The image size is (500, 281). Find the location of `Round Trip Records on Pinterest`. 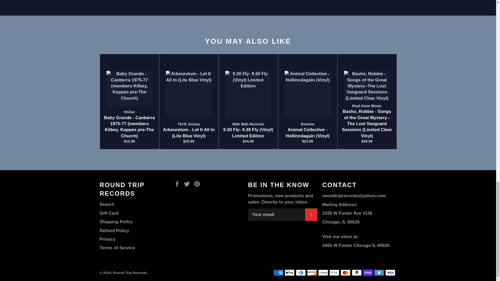

Round Trip Records on Pinterest is located at coordinates (198, 184).